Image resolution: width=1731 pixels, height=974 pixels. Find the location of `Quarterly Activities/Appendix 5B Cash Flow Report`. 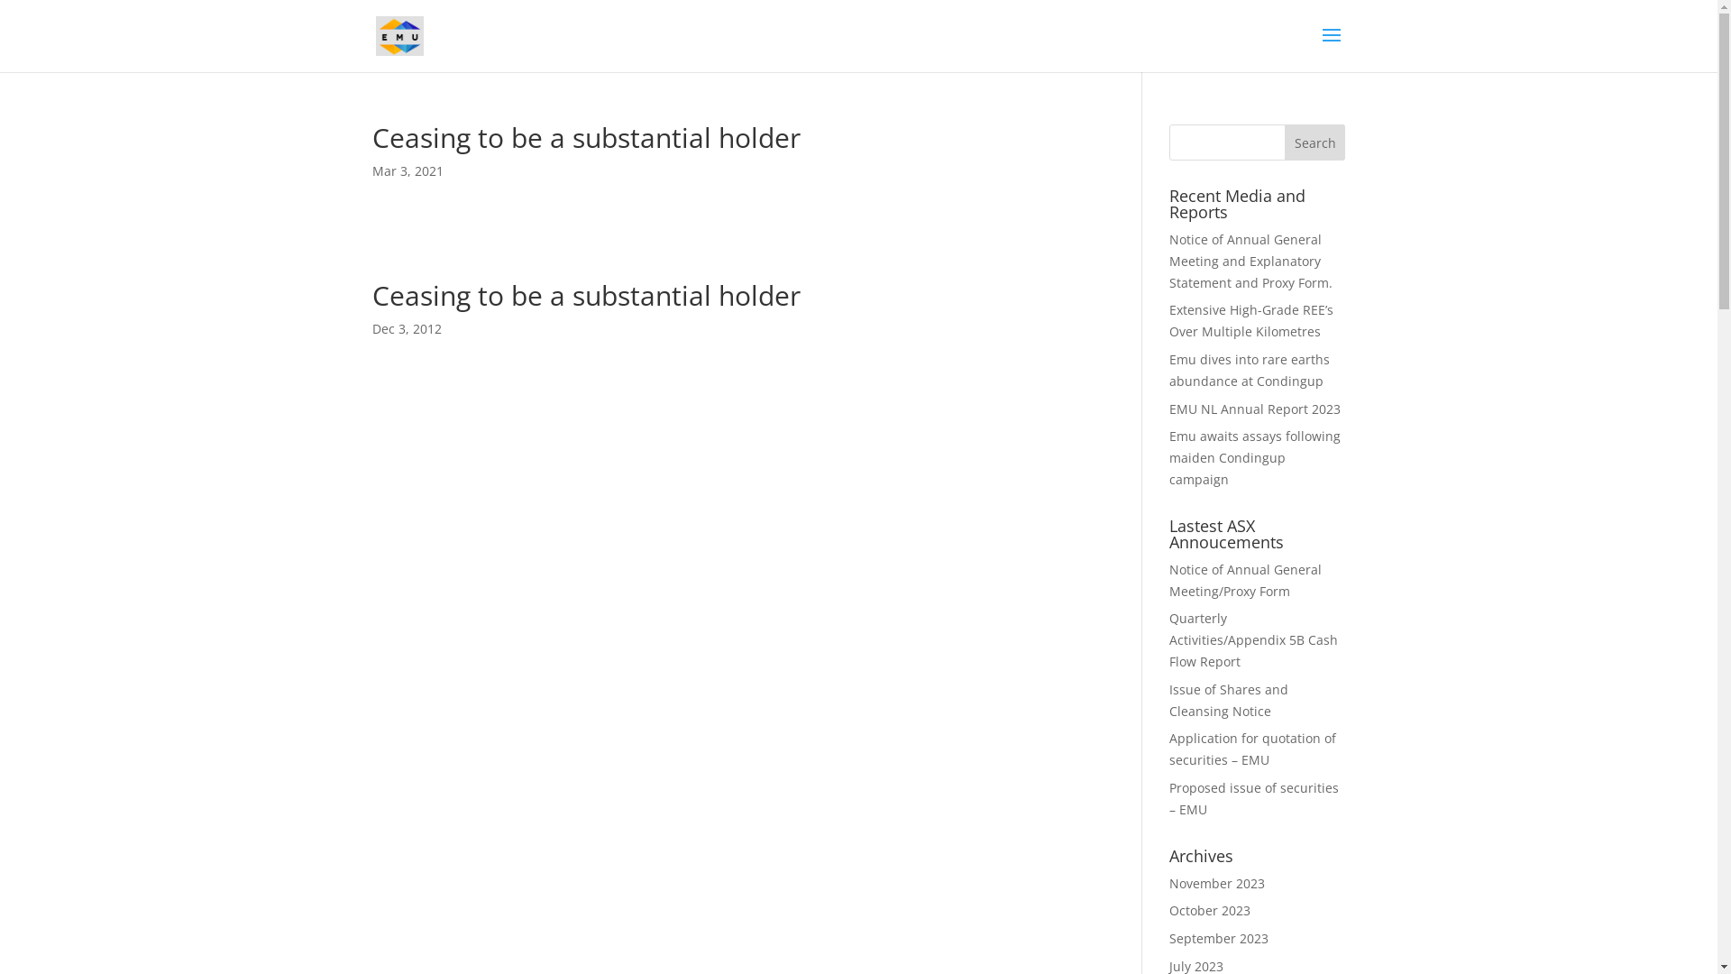

Quarterly Activities/Appendix 5B Cash Flow Report is located at coordinates (1253, 640).